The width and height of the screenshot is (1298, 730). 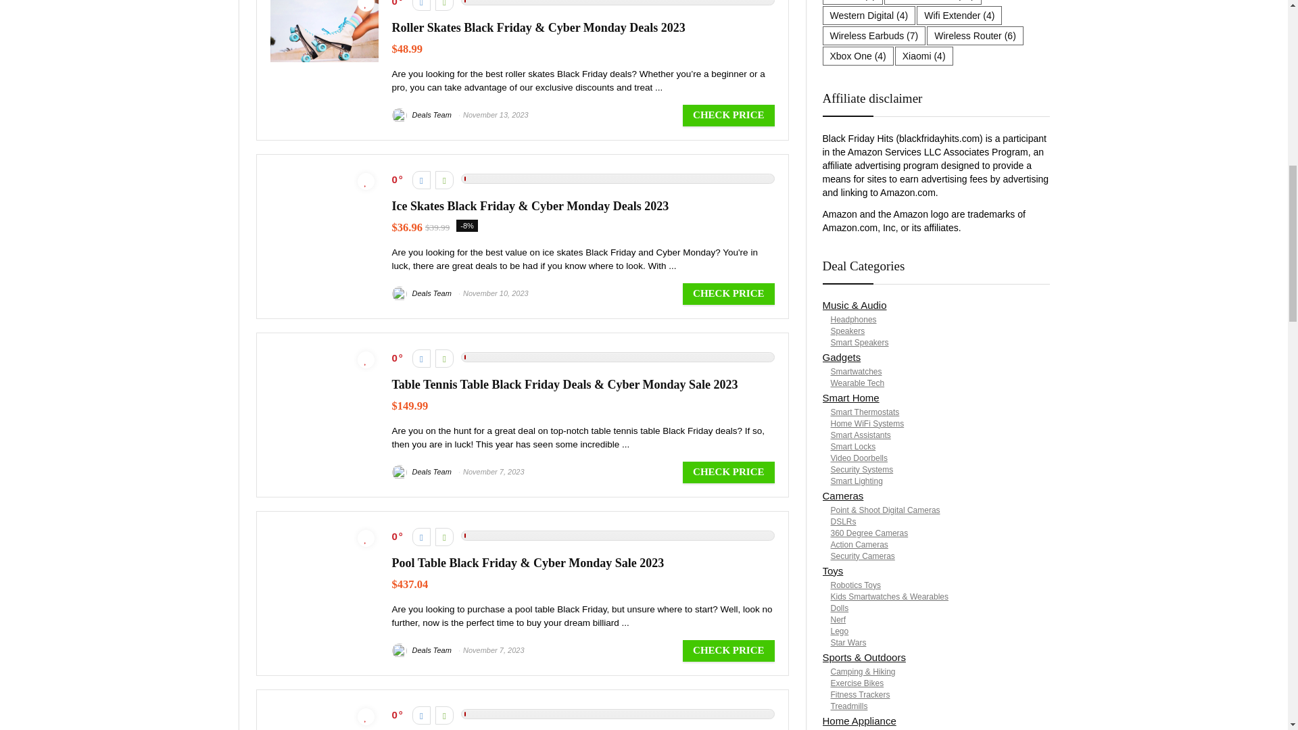 What do you see at coordinates (422, 537) in the screenshot?
I see `Vote down` at bounding box center [422, 537].